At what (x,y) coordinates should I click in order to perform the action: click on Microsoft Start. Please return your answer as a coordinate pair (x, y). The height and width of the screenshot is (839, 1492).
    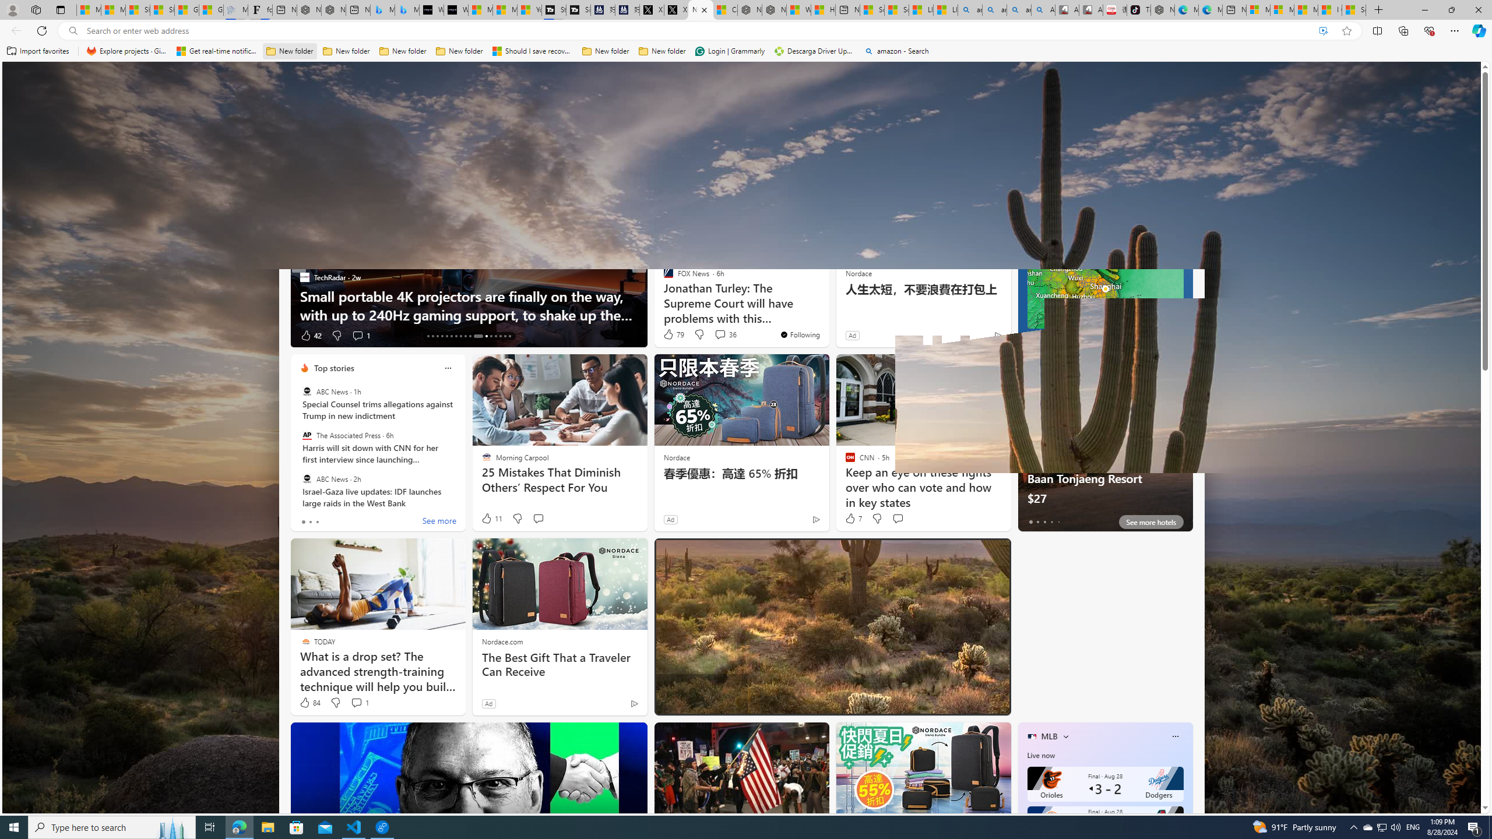
    Looking at the image, I should click on (1305, 10).